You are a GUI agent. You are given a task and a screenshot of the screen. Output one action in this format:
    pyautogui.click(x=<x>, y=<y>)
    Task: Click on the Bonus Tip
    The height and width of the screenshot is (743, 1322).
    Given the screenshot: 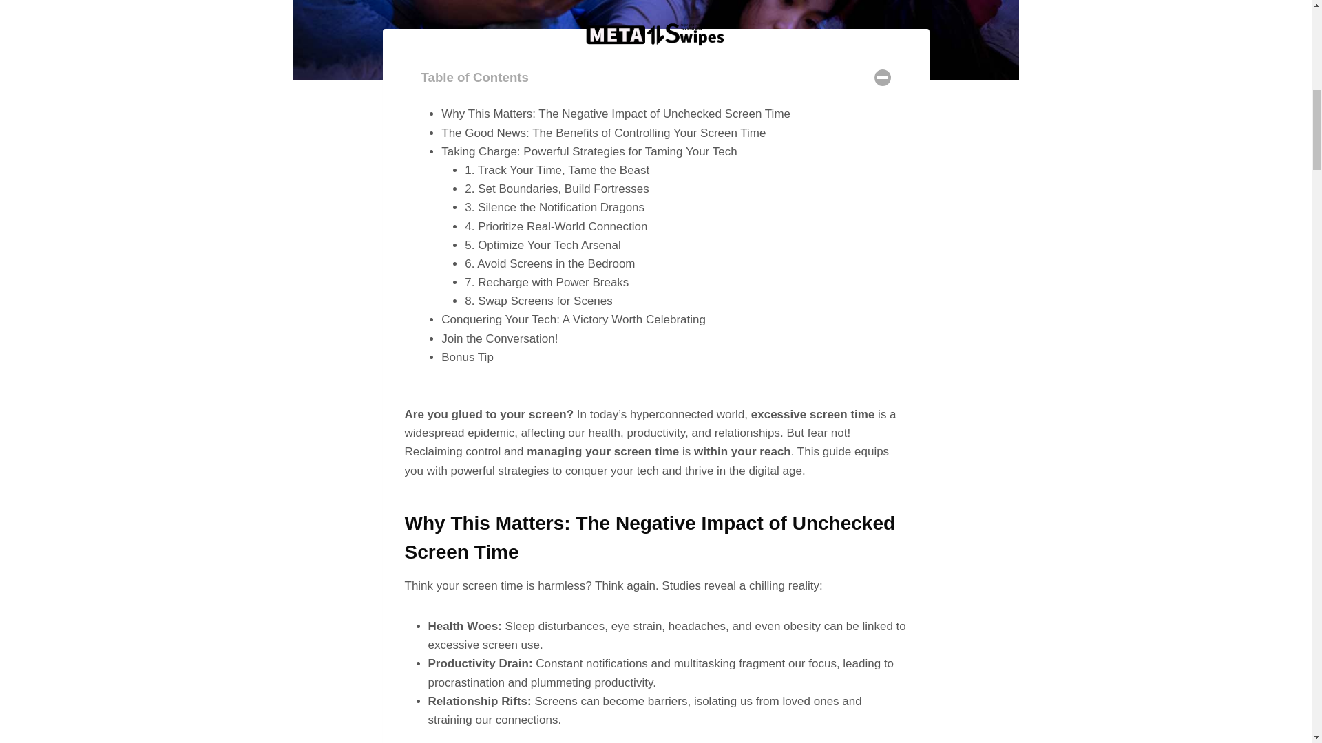 What is the action you would take?
    pyautogui.click(x=467, y=357)
    